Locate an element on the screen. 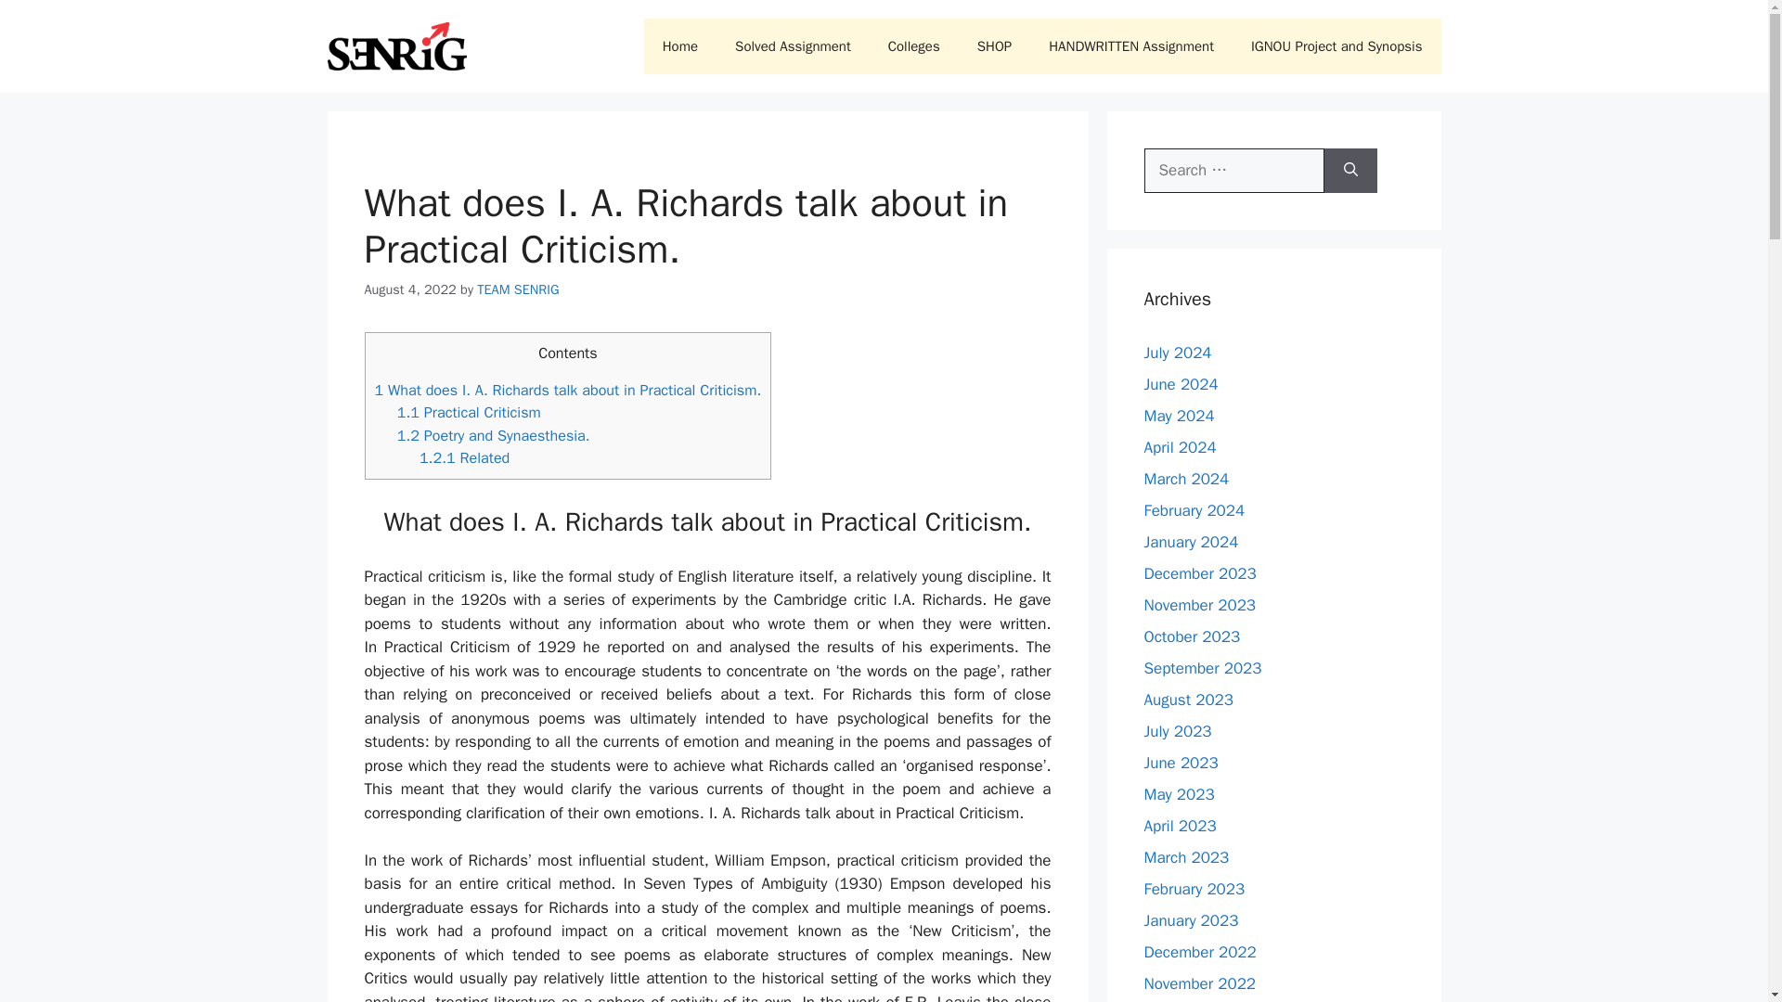 The image size is (1782, 1002). May 2024 is located at coordinates (1179, 416).